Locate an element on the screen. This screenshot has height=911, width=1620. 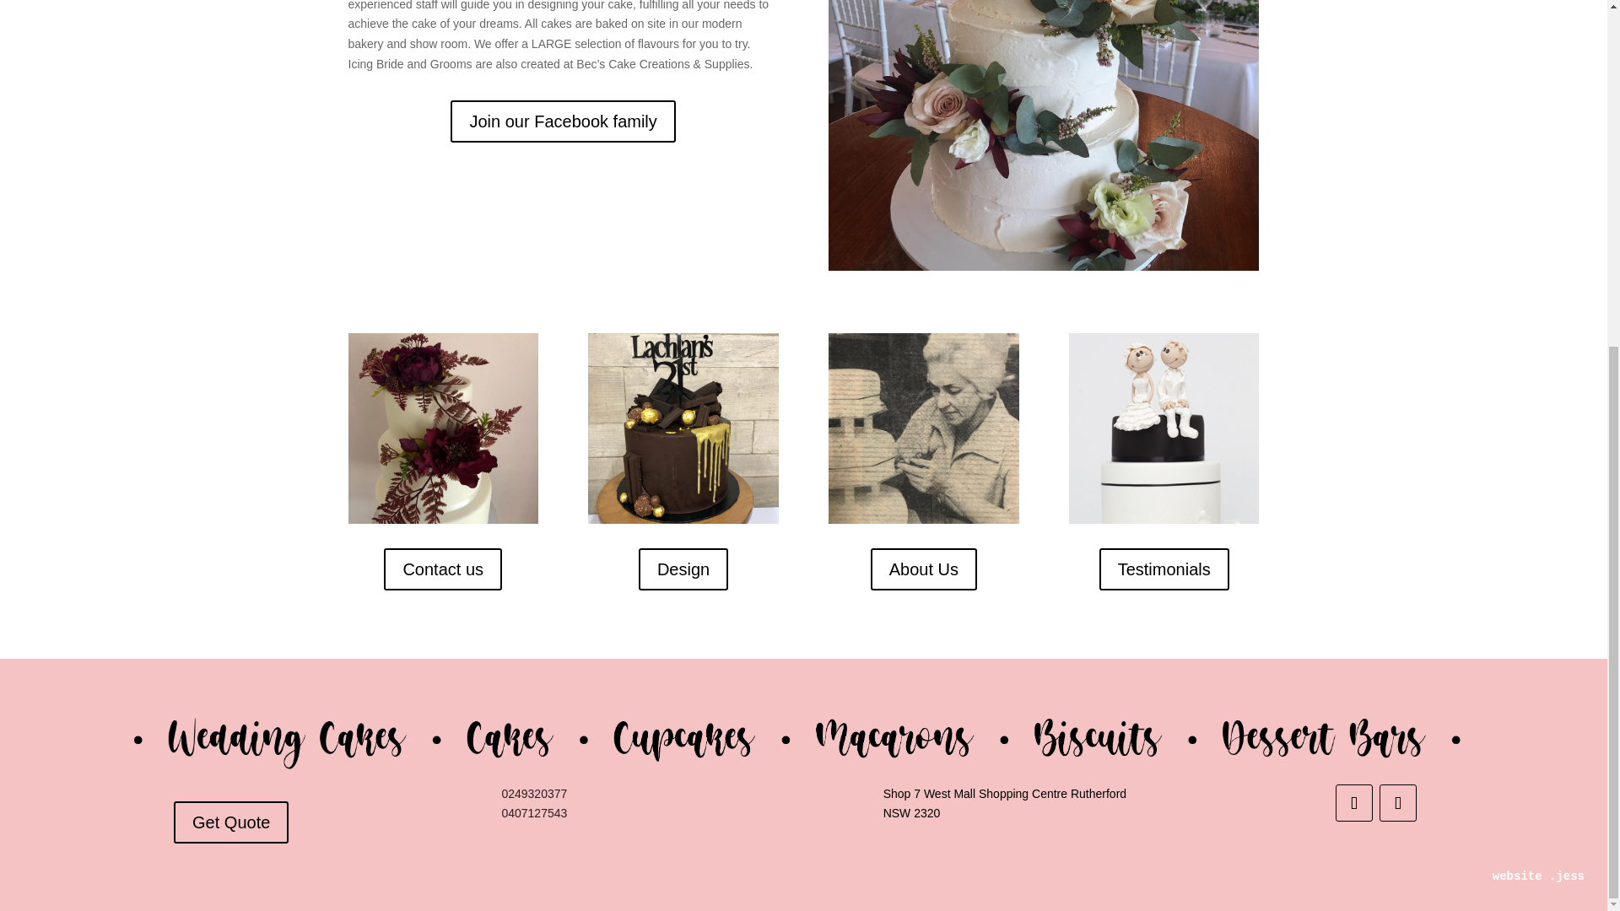
becs-cake-creations is located at coordinates (682, 428).